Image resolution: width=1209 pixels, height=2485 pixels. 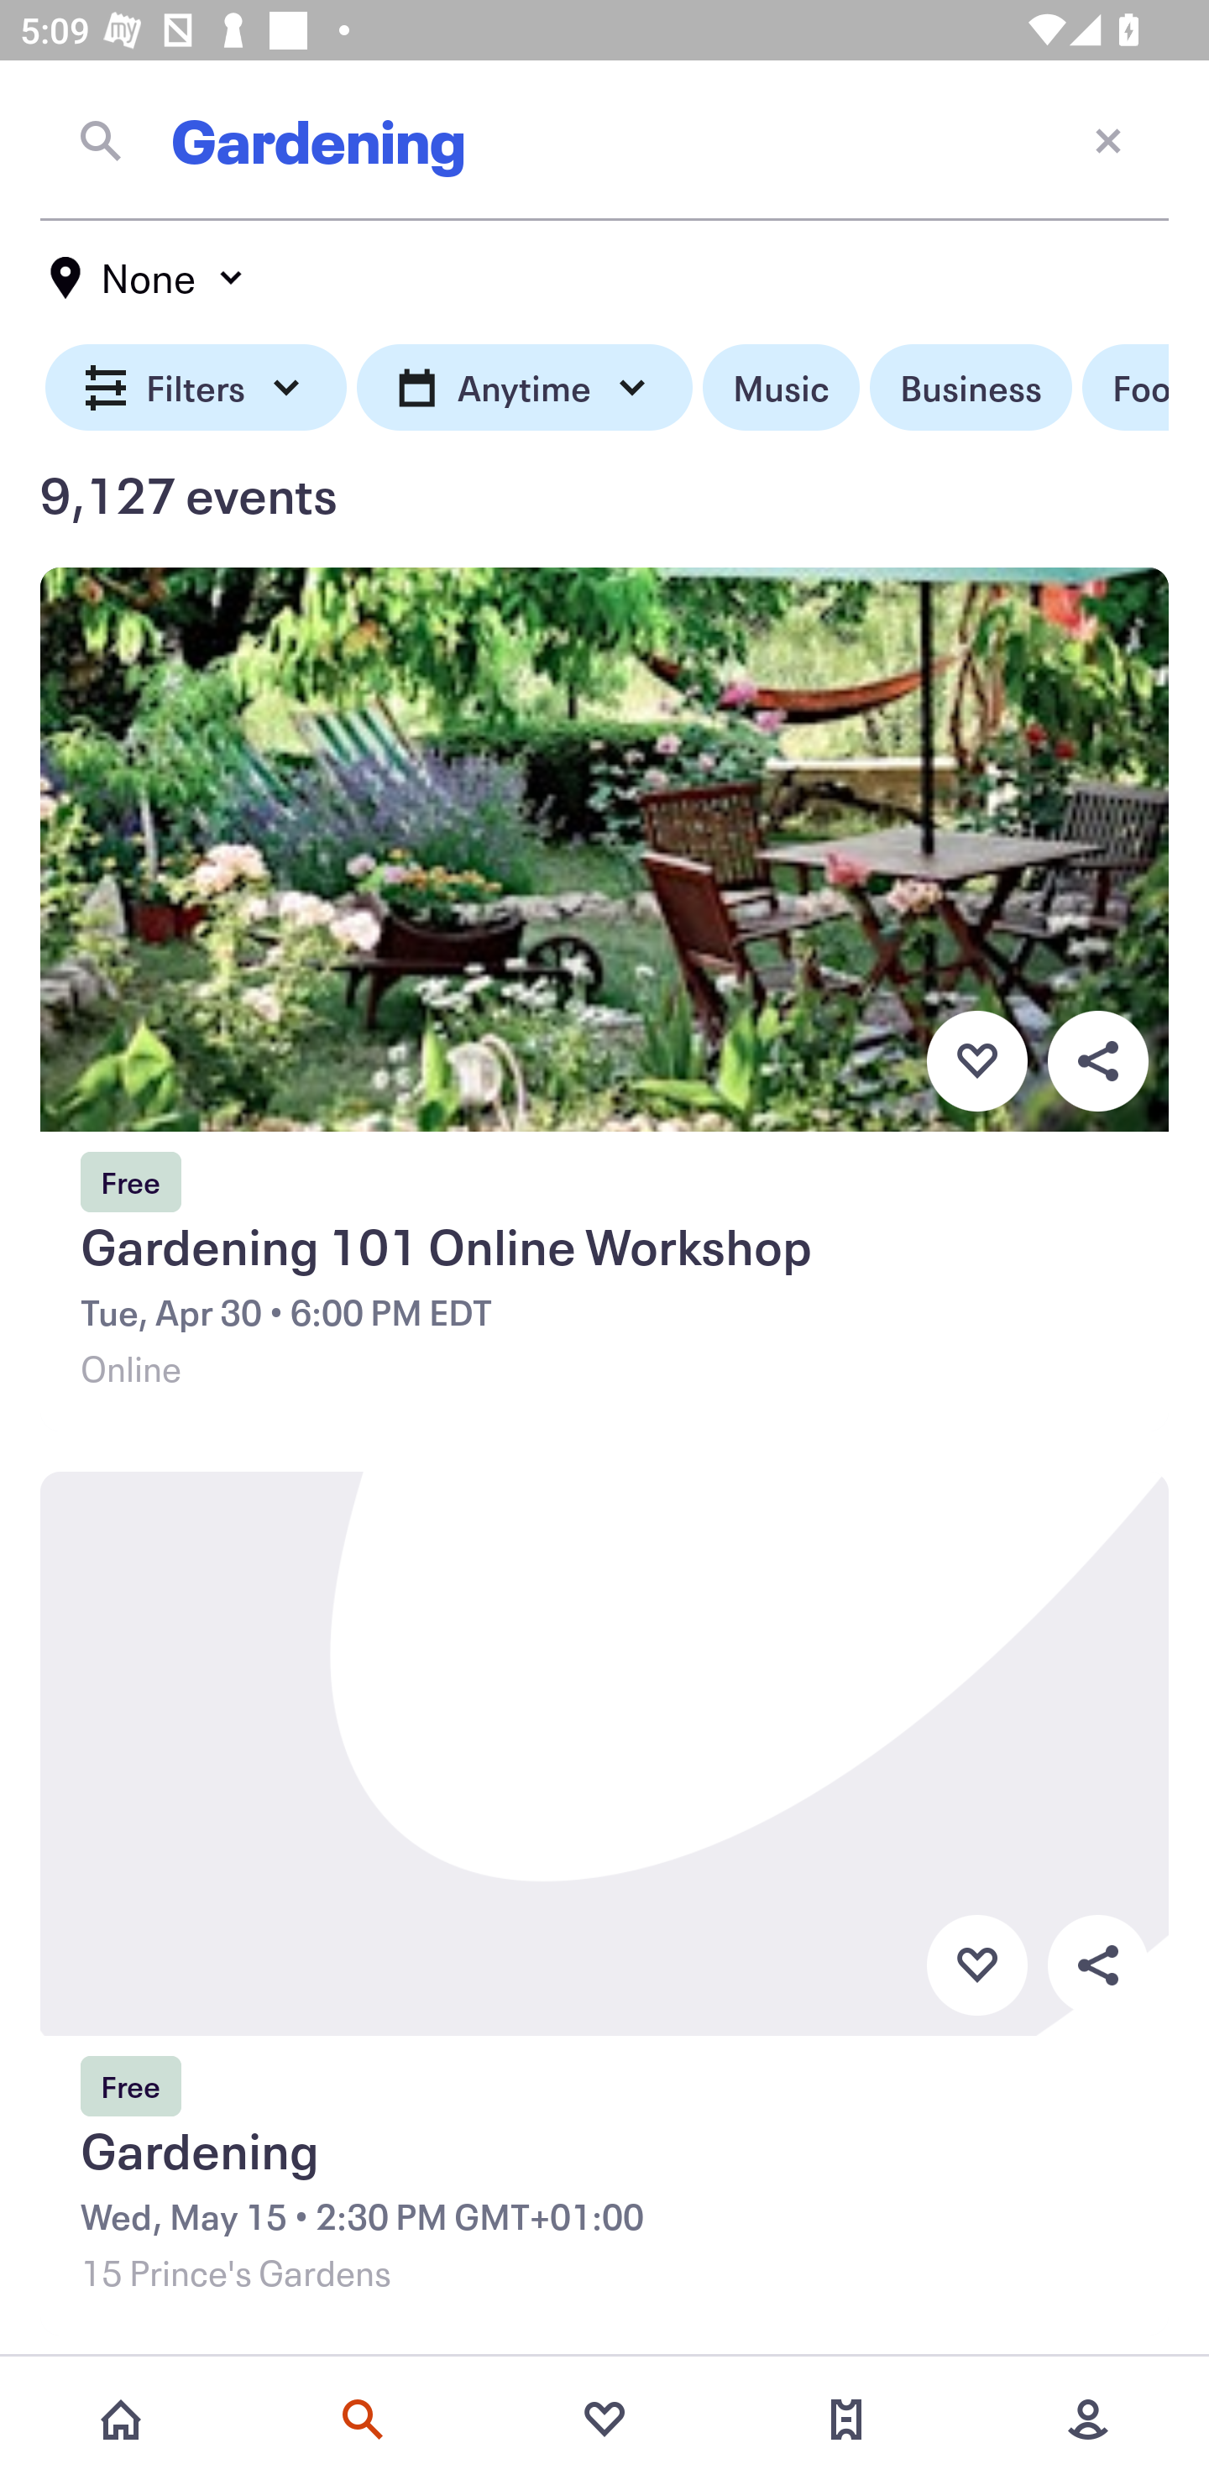 I want to click on Tickets, so click(x=846, y=2420).